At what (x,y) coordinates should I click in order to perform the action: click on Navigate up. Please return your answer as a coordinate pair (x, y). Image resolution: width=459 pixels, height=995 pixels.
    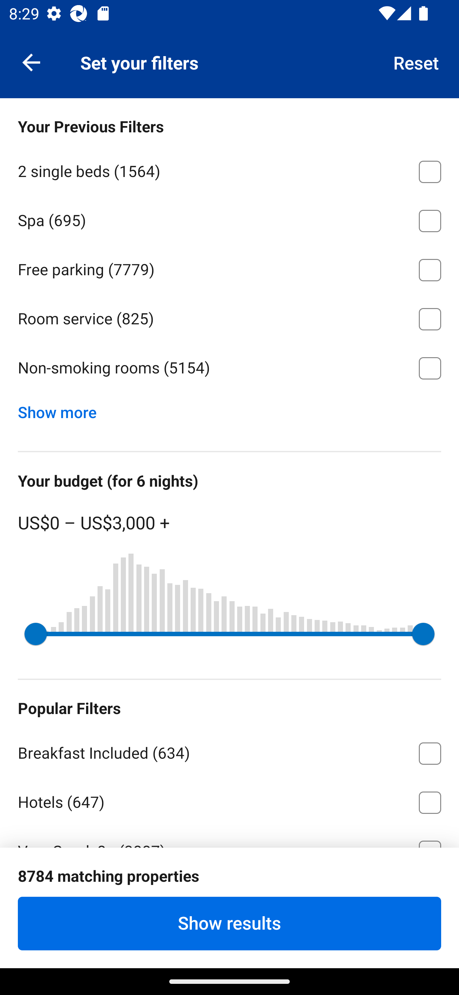
    Looking at the image, I should click on (31, 62).